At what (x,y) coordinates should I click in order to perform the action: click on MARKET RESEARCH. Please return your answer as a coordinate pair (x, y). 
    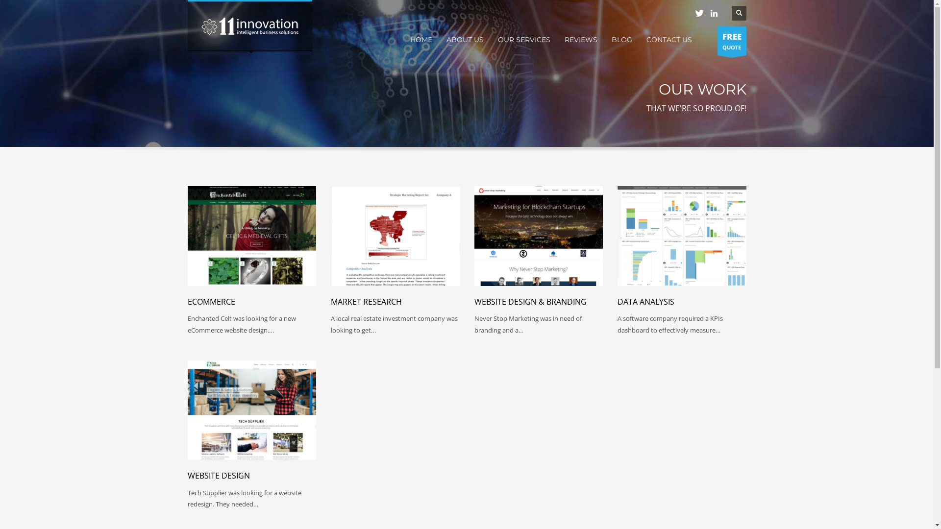
    Looking at the image, I should click on (367, 302).